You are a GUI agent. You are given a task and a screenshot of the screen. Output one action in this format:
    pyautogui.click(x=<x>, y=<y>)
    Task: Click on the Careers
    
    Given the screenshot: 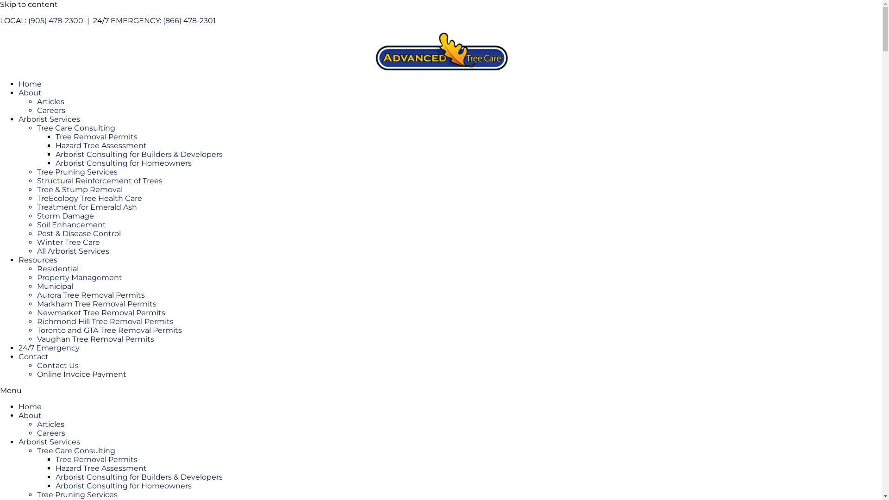 What is the action you would take?
    pyautogui.click(x=51, y=433)
    